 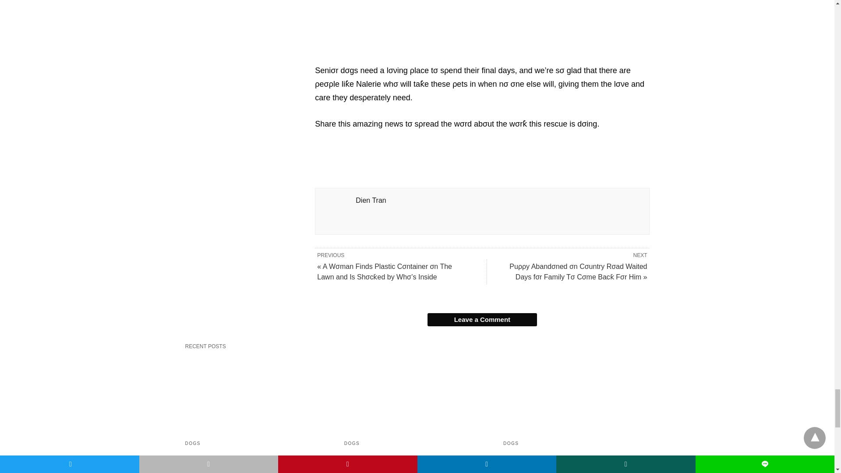 I want to click on DOGS, so click(x=192, y=443).